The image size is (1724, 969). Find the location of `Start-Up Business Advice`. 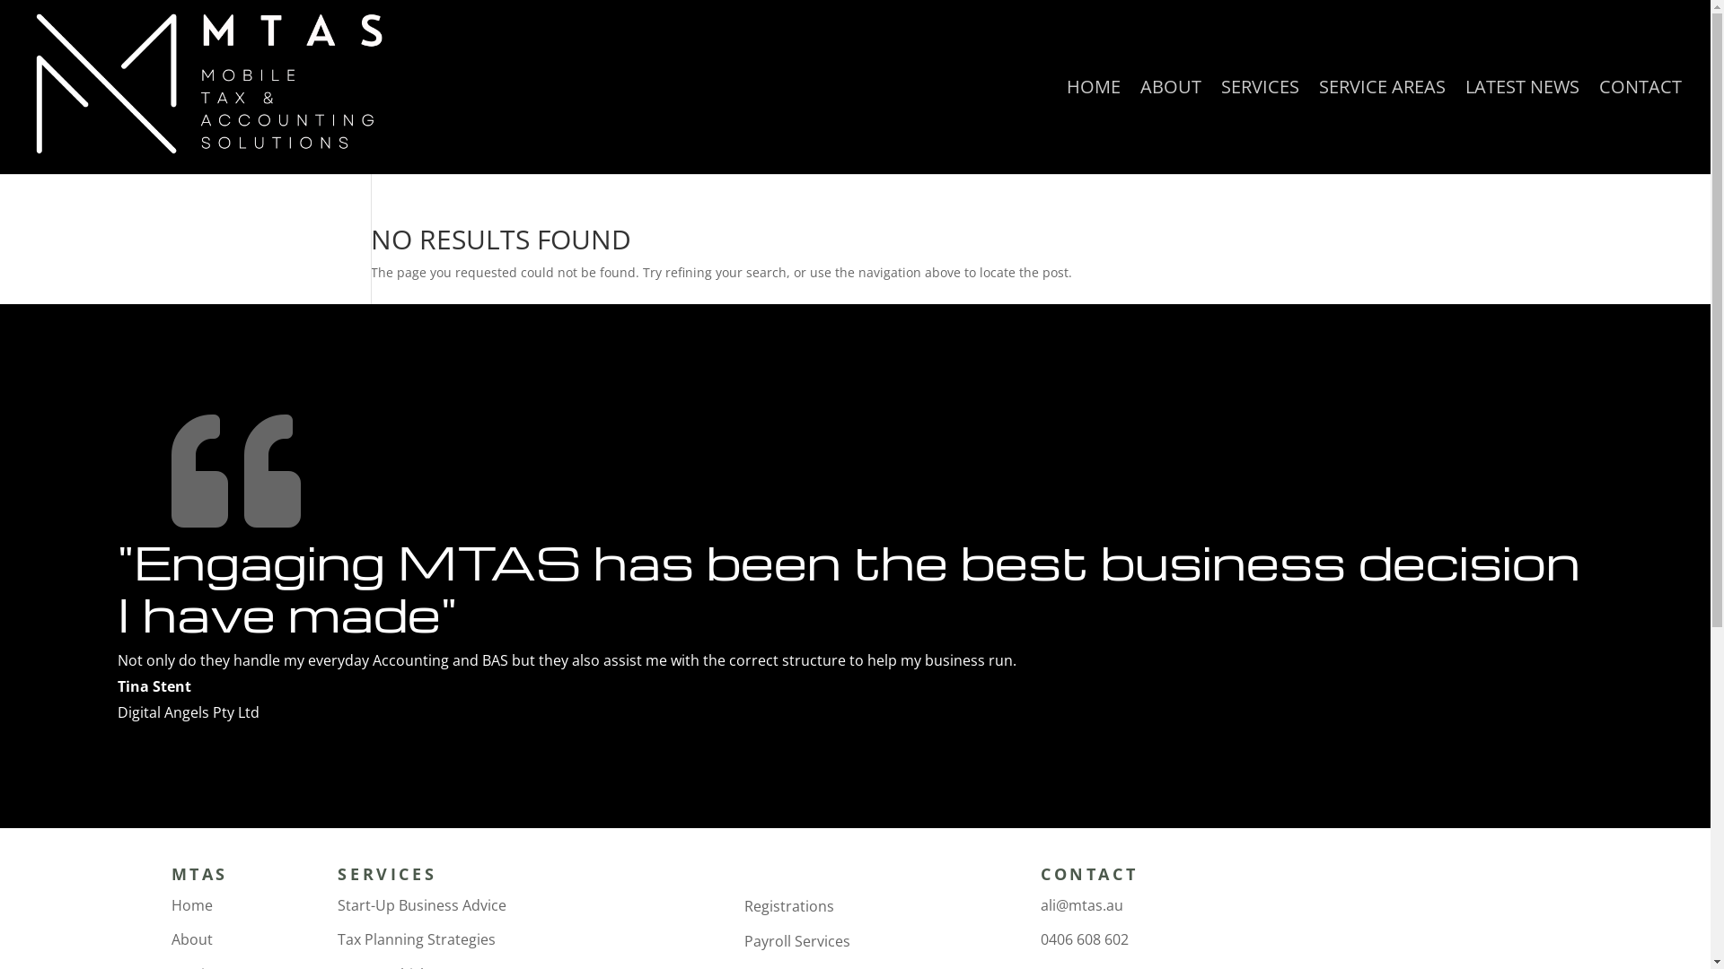

Start-Up Business Advice is located at coordinates (422, 905).